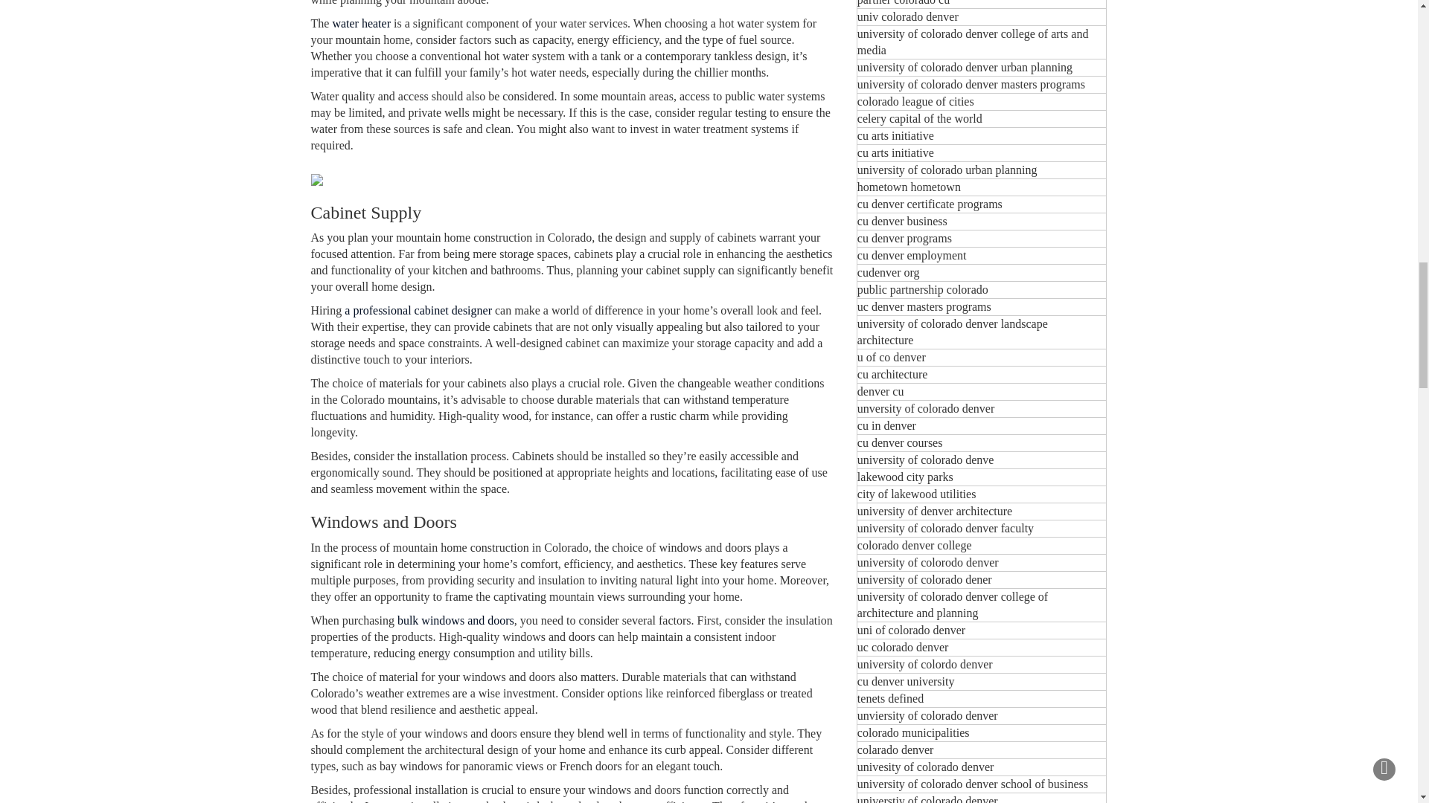 Image resolution: width=1429 pixels, height=803 pixels. Describe the element at coordinates (360, 22) in the screenshot. I see `water heater` at that location.